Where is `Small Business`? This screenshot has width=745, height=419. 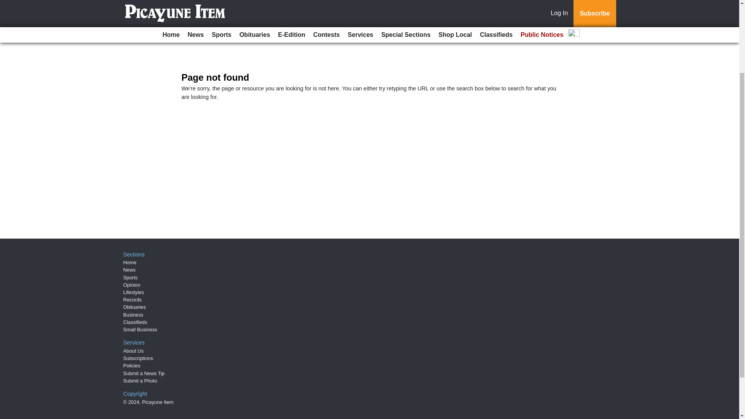 Small Business is located at coordinates (140, 330).